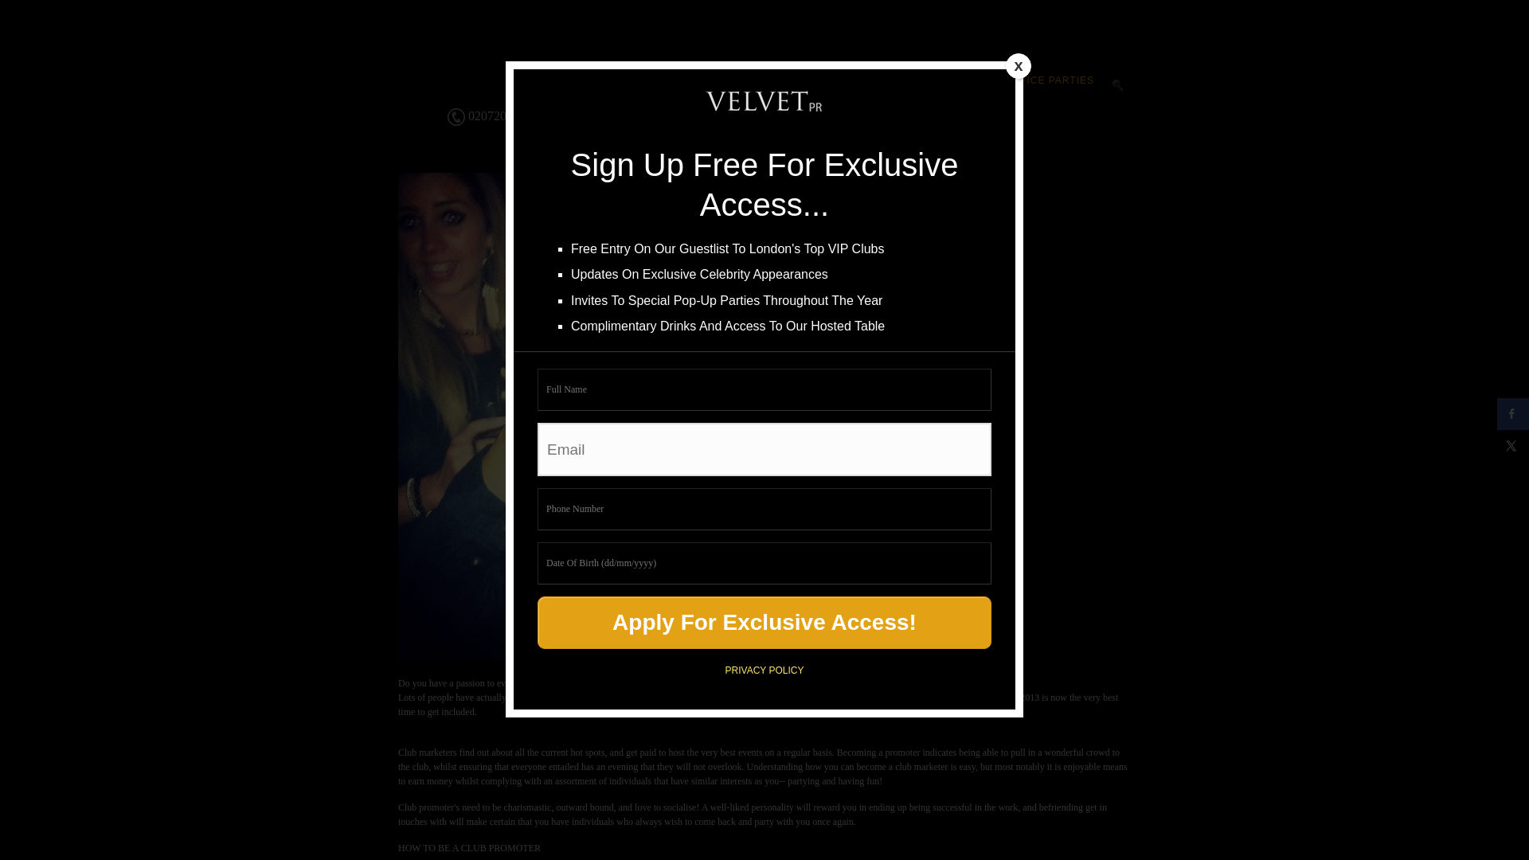 The height and width of the screenshot is (860, 1529). What do you see at coordinates (957, 88) in the screenshot?
I see `BIRTHDAYS` at bounding box center [957, 88].